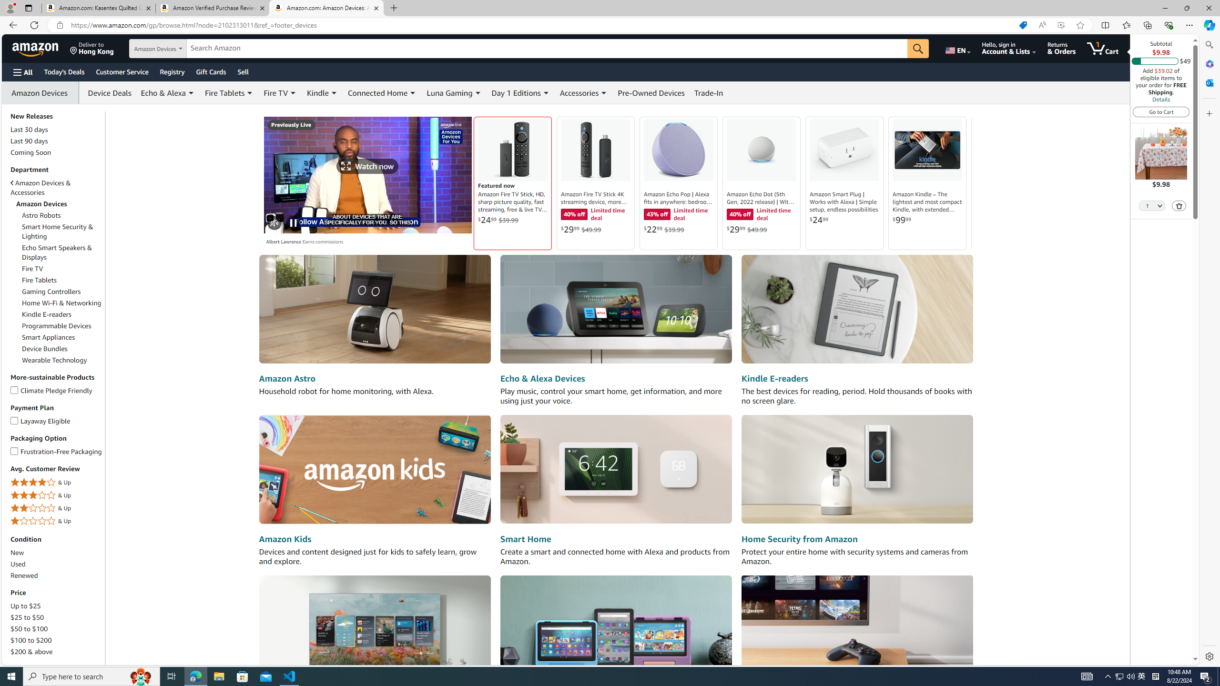 The height and width of the screenshot is (686, 1220). I want to click on Smart Home Security & Lighting, so click(58, 232).